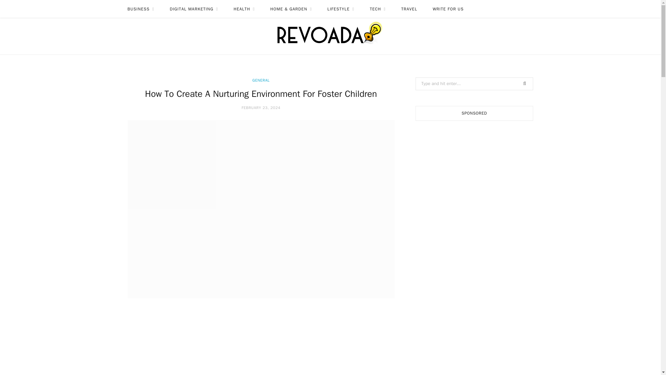 Image resolution: width=666 pixels, height=375 pixels. I want to click on Advertisement, so click(261, 343).